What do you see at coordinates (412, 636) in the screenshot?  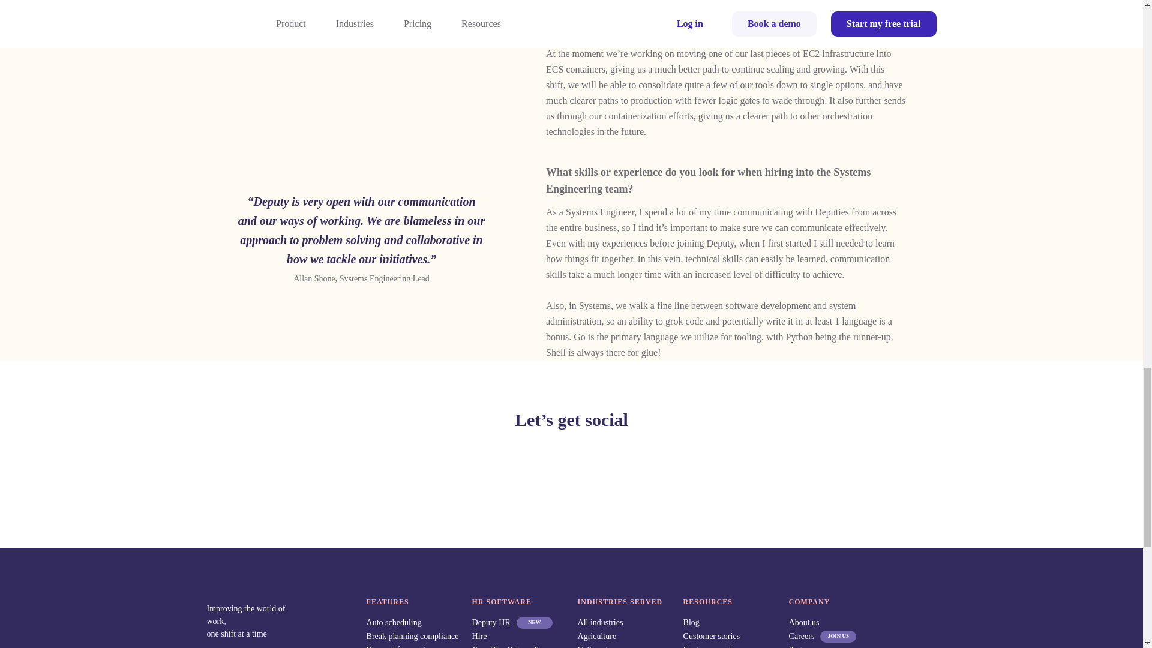 I see `Break planning compliance` at bounding box center [412, 636].